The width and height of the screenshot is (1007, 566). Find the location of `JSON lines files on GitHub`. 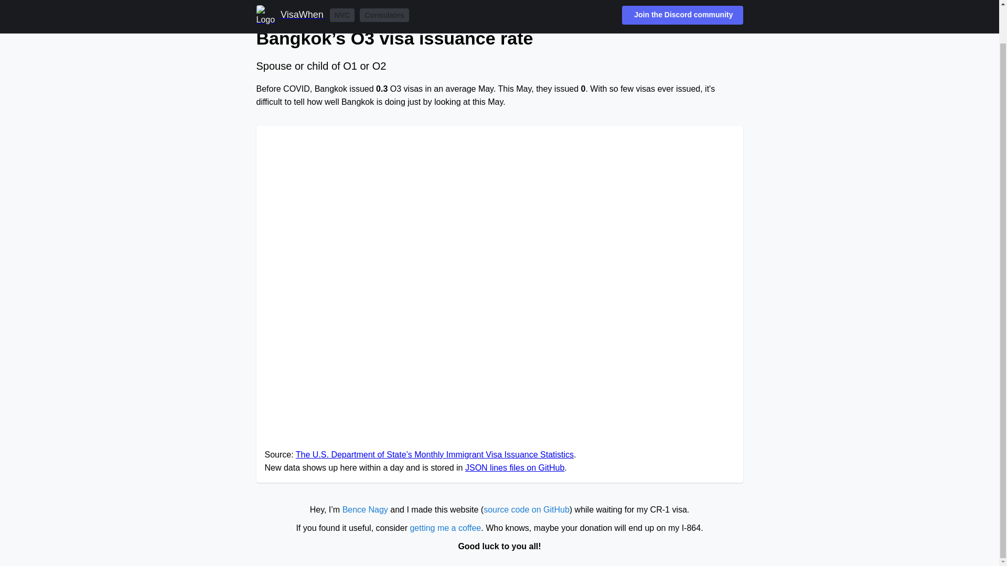

JSON lines files on GitHub is located at coordinates (515, 467).